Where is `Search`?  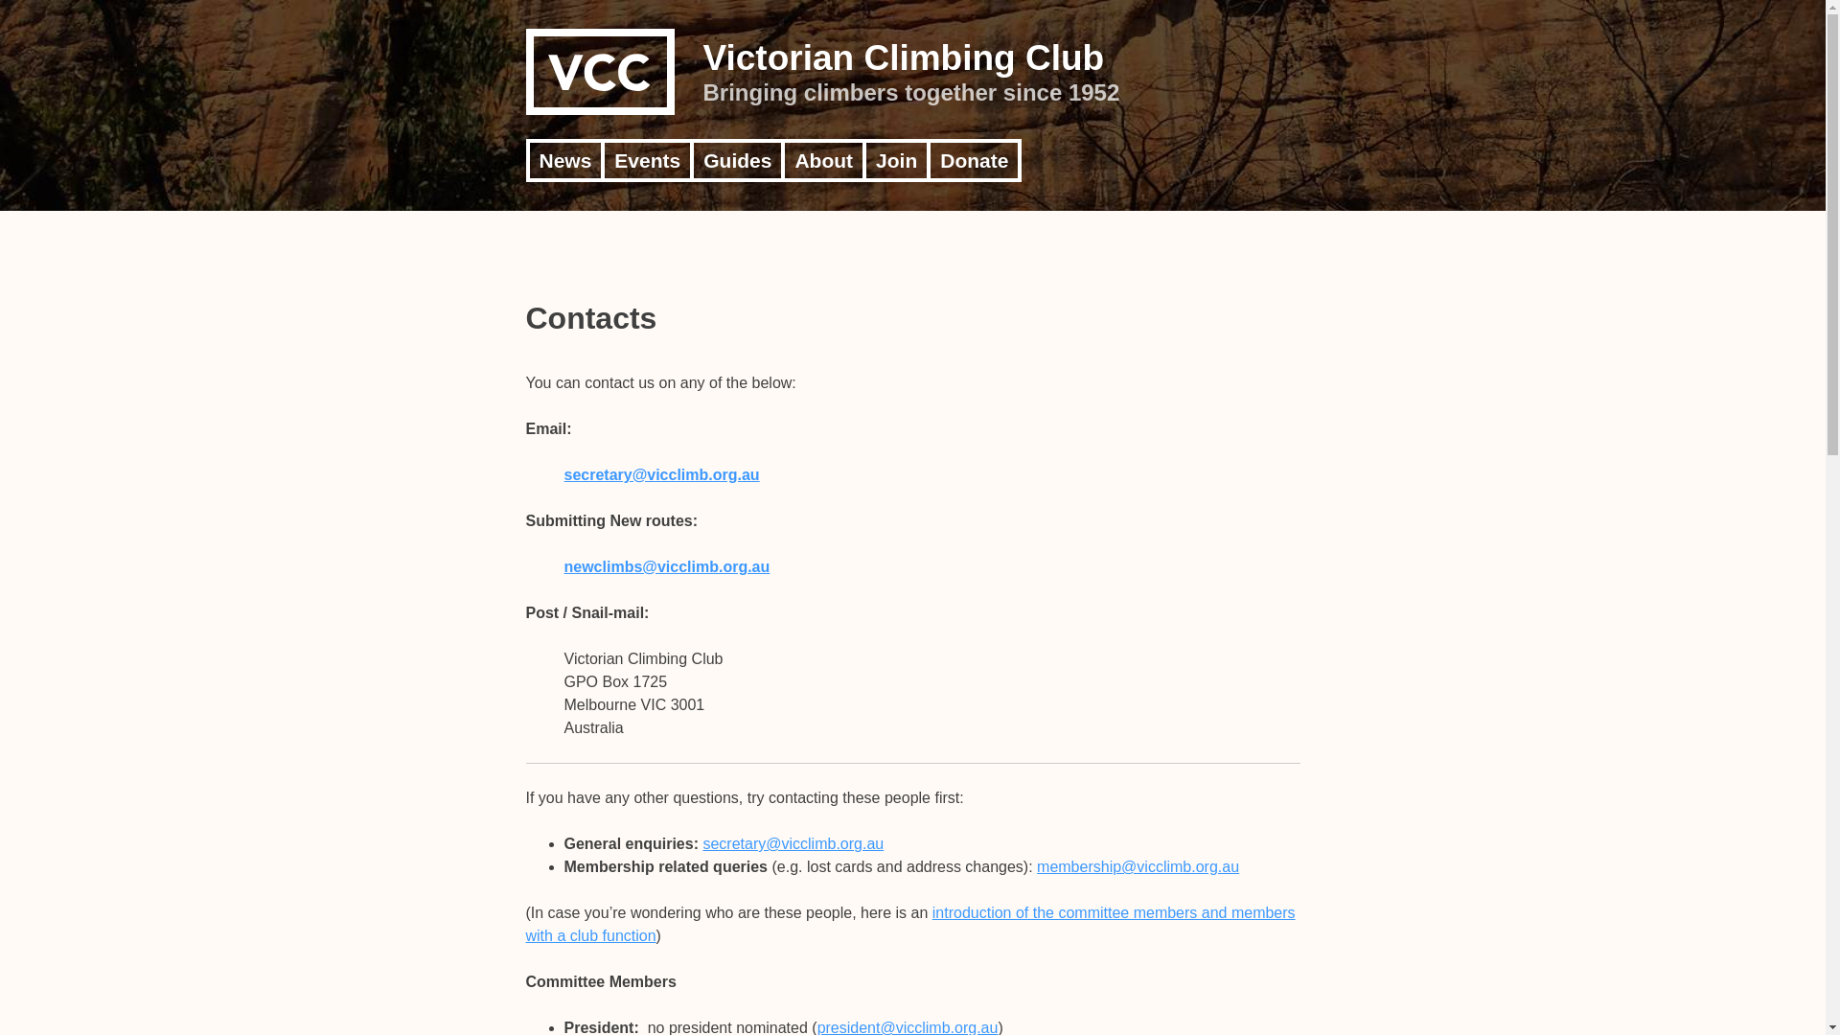
Search is located at coordinates (31, 12).